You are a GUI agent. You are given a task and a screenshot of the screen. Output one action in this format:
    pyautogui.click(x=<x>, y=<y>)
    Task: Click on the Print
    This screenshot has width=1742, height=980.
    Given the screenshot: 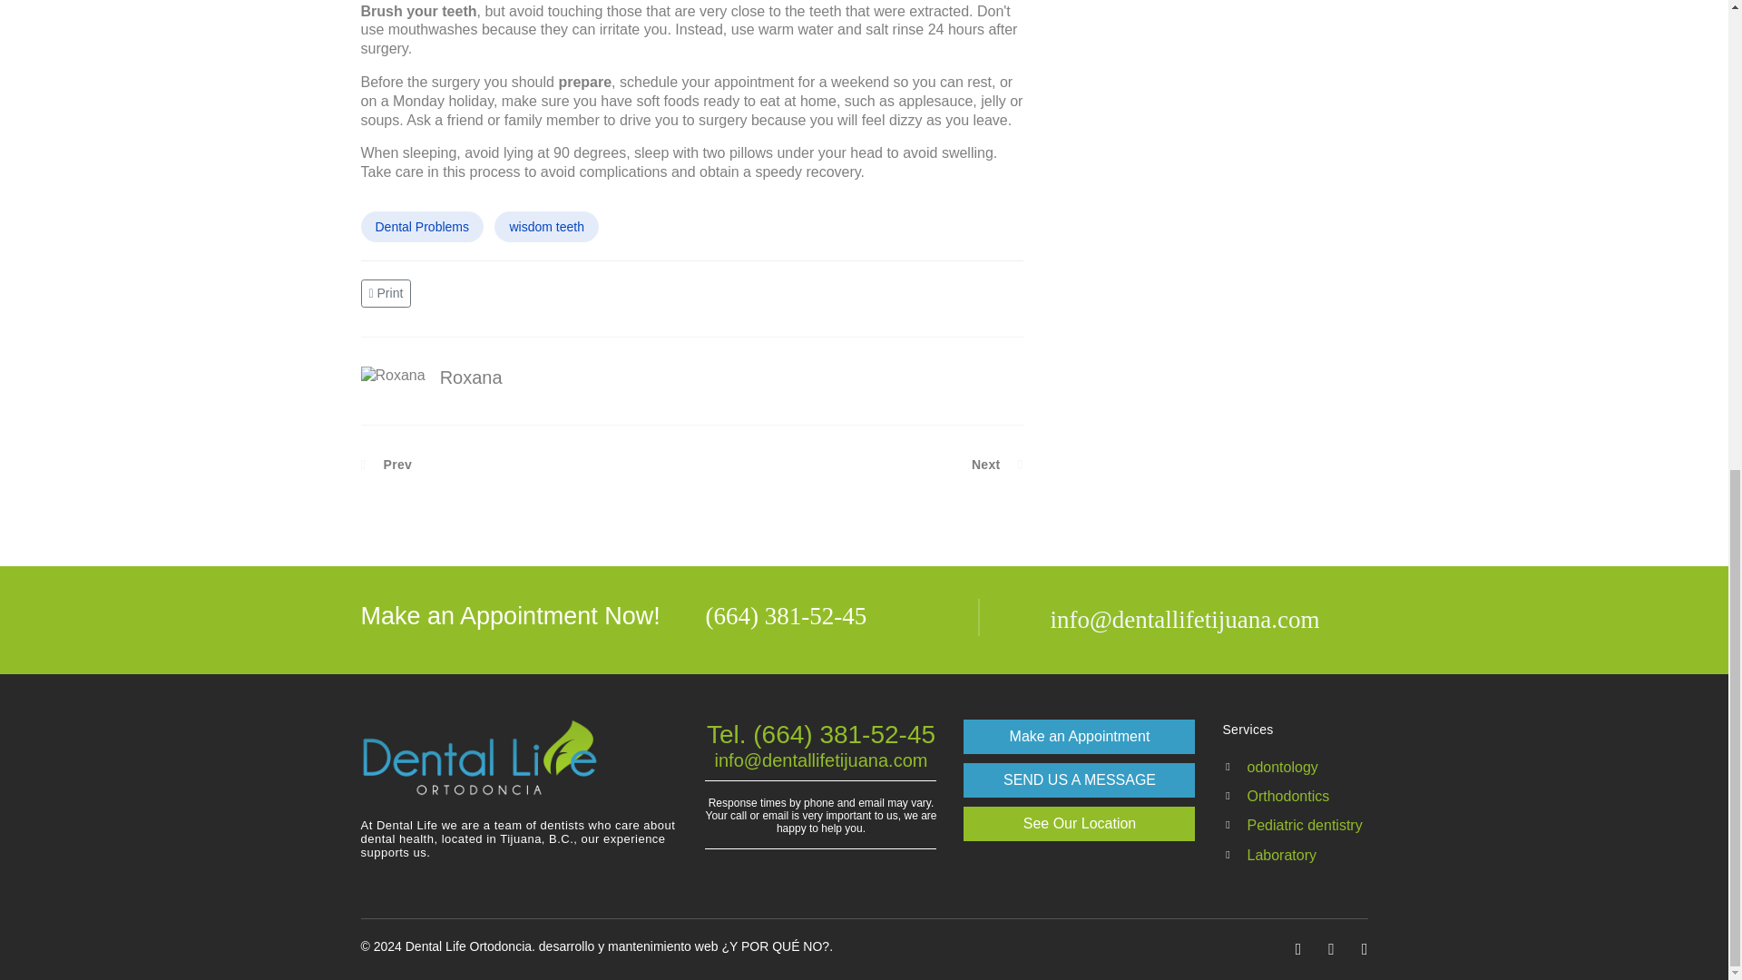 What is the action you would take?
    pyautogui.click(x=388, y=292)
    